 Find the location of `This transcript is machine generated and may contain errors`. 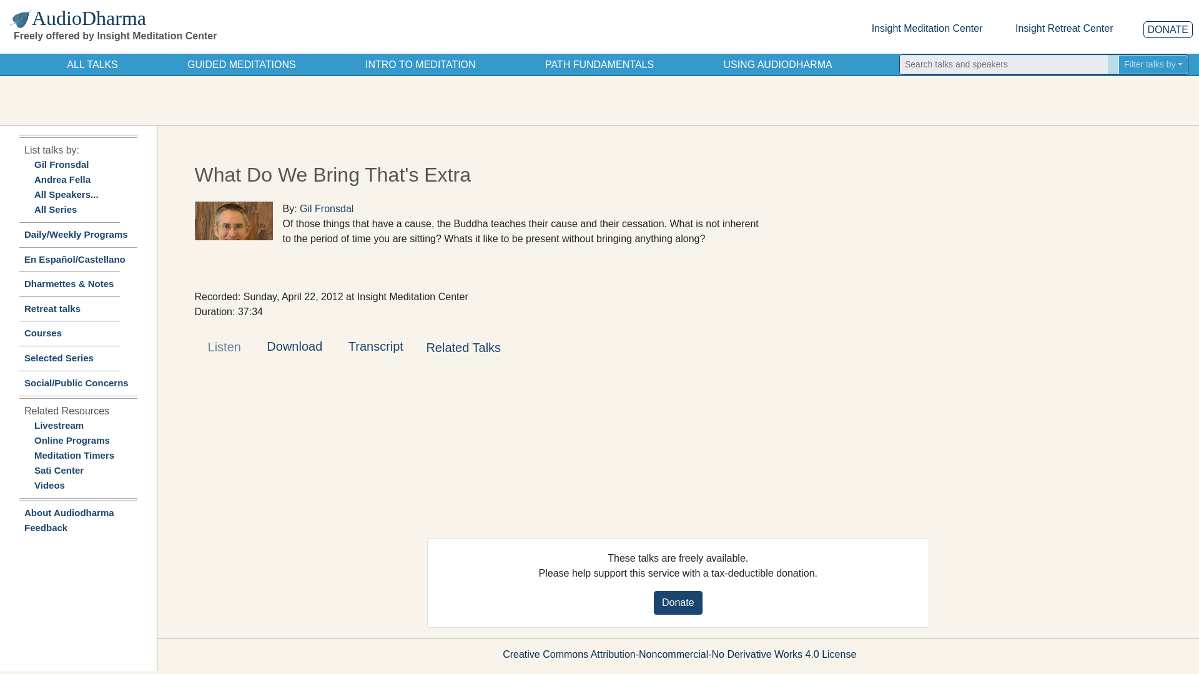

This transcript is machine generated and may contain errors is located at coordinates (375, 348).